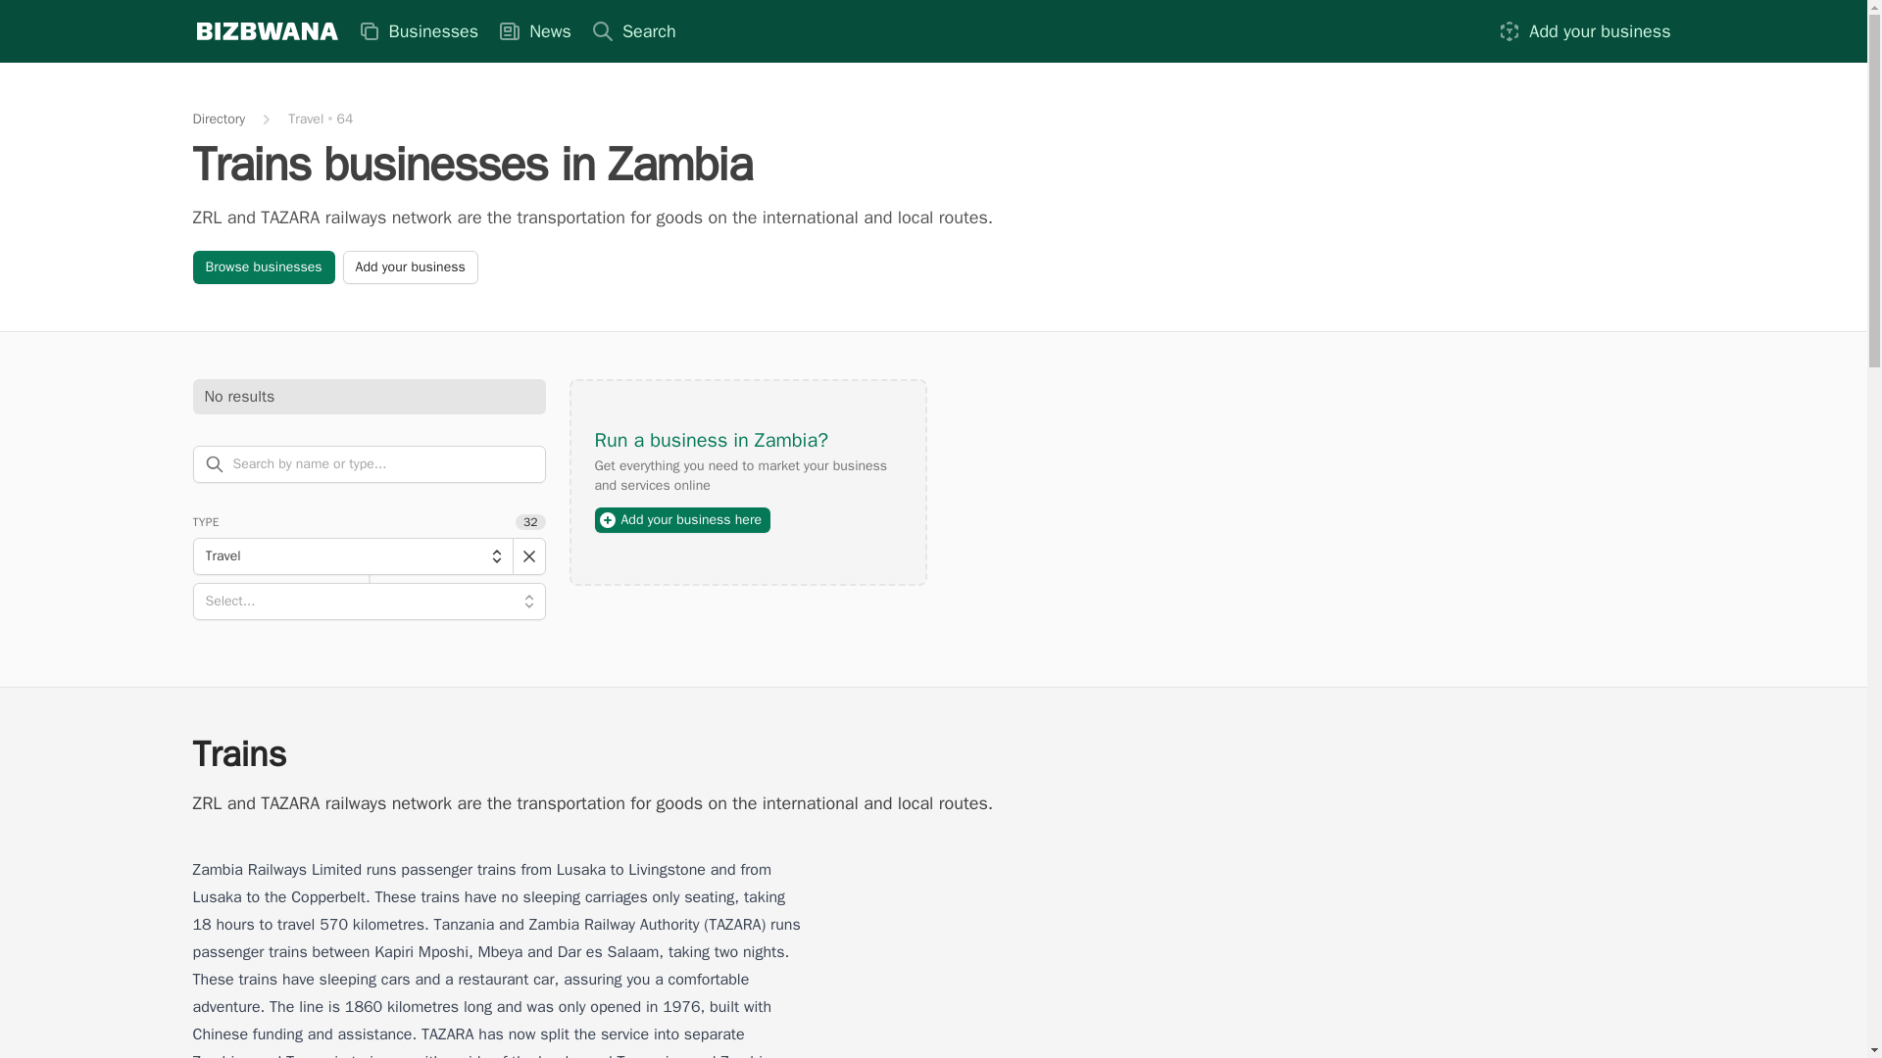  Describe the element at coordinates (204, 521) in the screenshot. I see `TYPE` at that location.